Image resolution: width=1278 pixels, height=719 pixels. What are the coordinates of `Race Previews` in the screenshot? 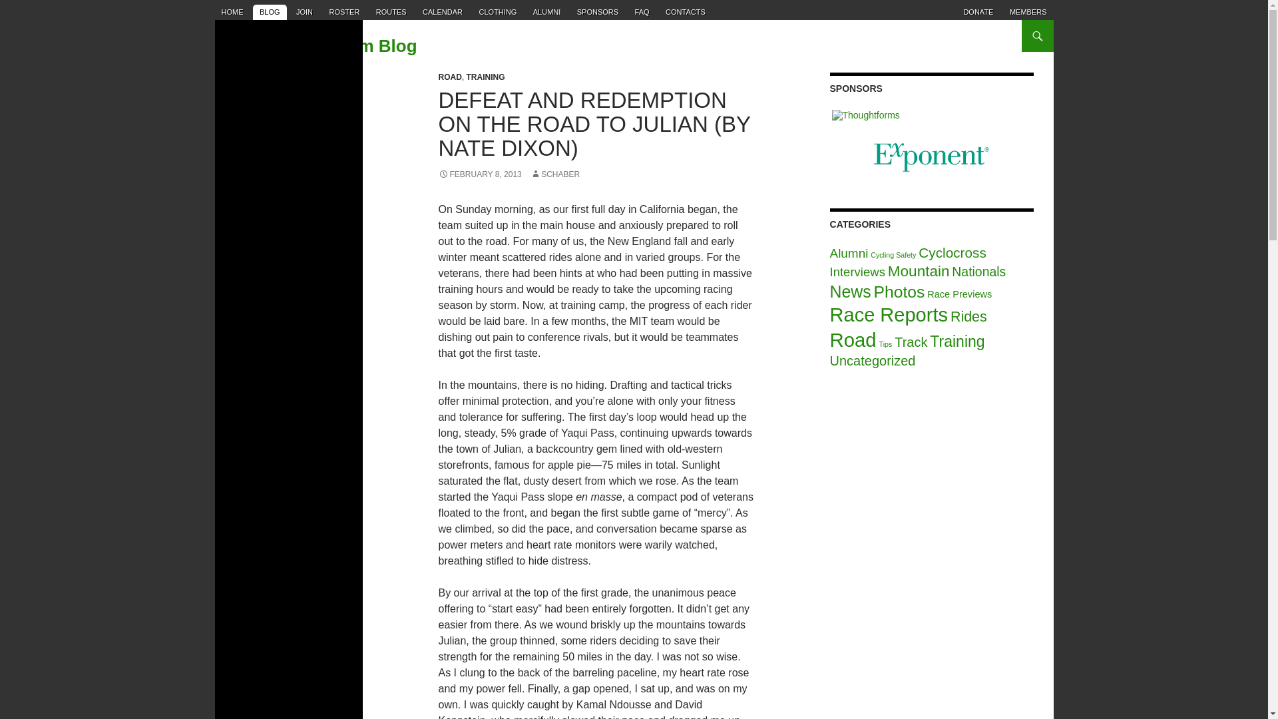 It's located at (959, 294).